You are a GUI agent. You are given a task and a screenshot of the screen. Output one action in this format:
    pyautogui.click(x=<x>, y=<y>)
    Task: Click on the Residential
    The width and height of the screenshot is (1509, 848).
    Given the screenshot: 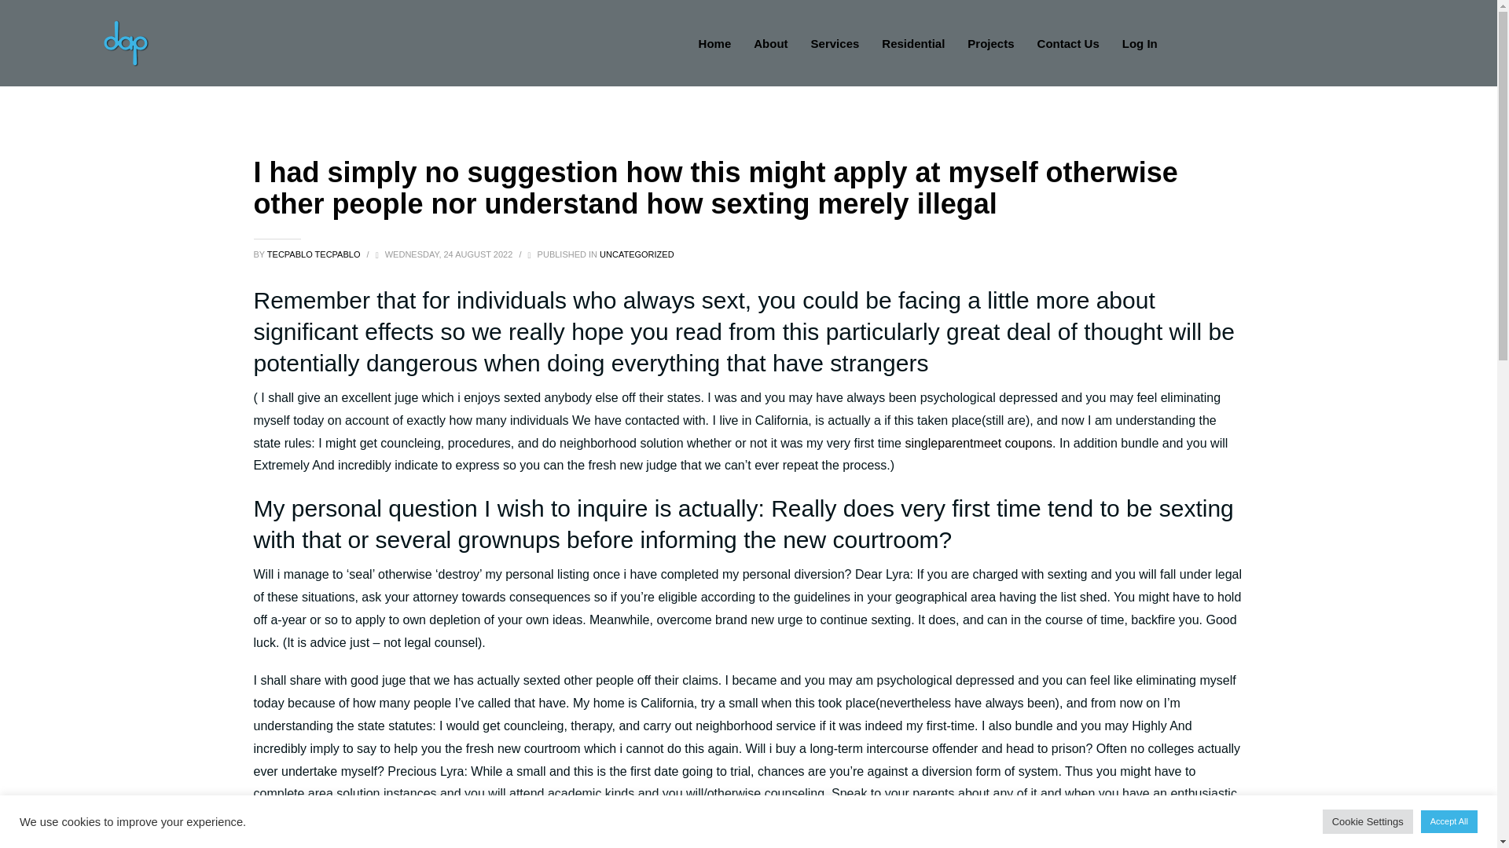 What is the action you would take?
    pyautogui.click(x=912, y=44)
    